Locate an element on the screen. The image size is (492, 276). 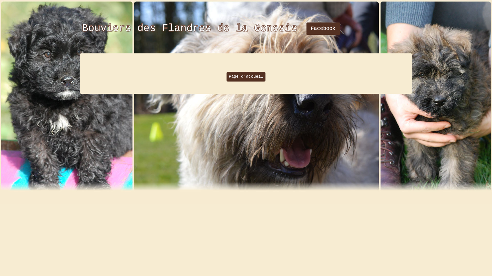
Facebook is located at coordinates (323, 29).